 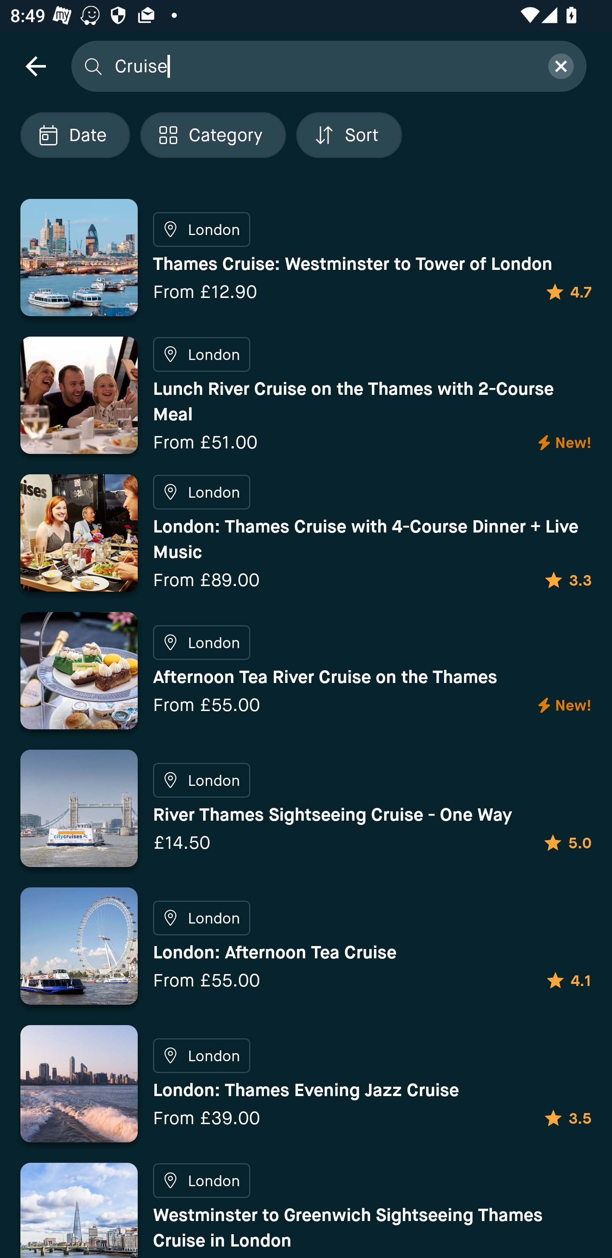 What do you see at coordinates (35, 65) in the screenshot?
I see `navigation icon` at bounding box center [35, 65].